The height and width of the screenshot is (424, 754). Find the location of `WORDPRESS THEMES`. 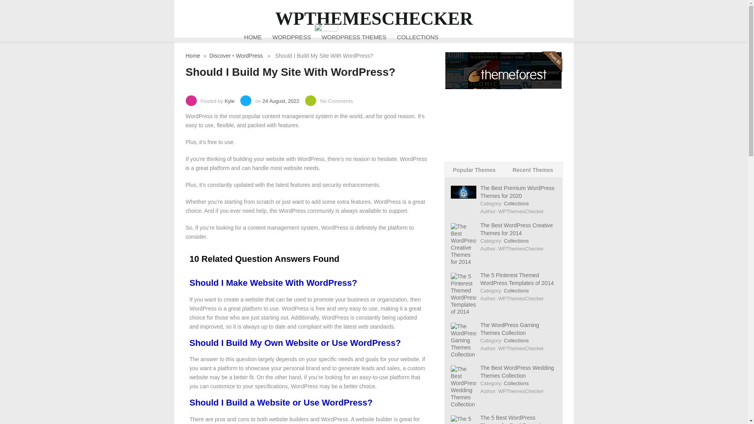

WORDPRESS THEMES is located at coordinates (354, 37).